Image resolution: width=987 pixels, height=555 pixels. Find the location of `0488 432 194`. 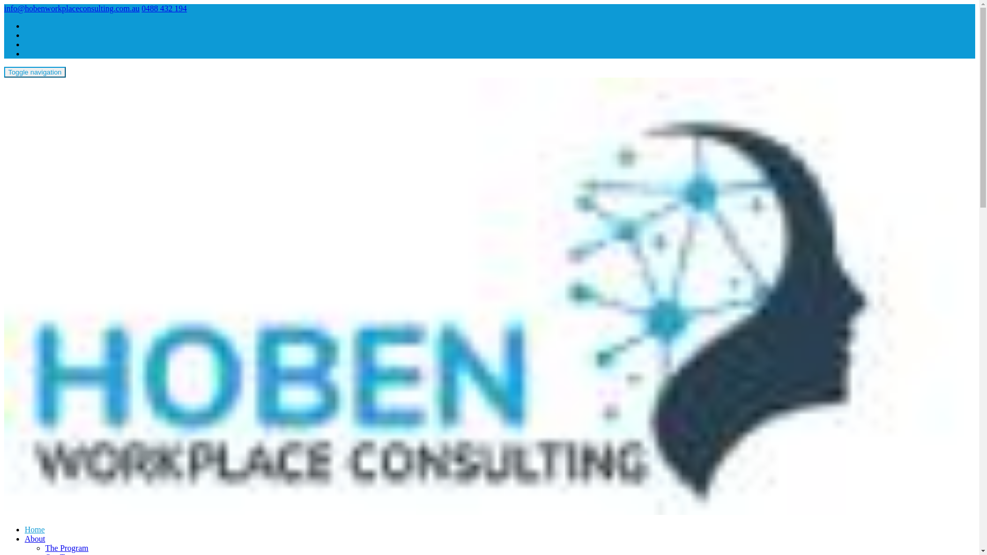

0488 432 194 is located at coordinates (164, 8).